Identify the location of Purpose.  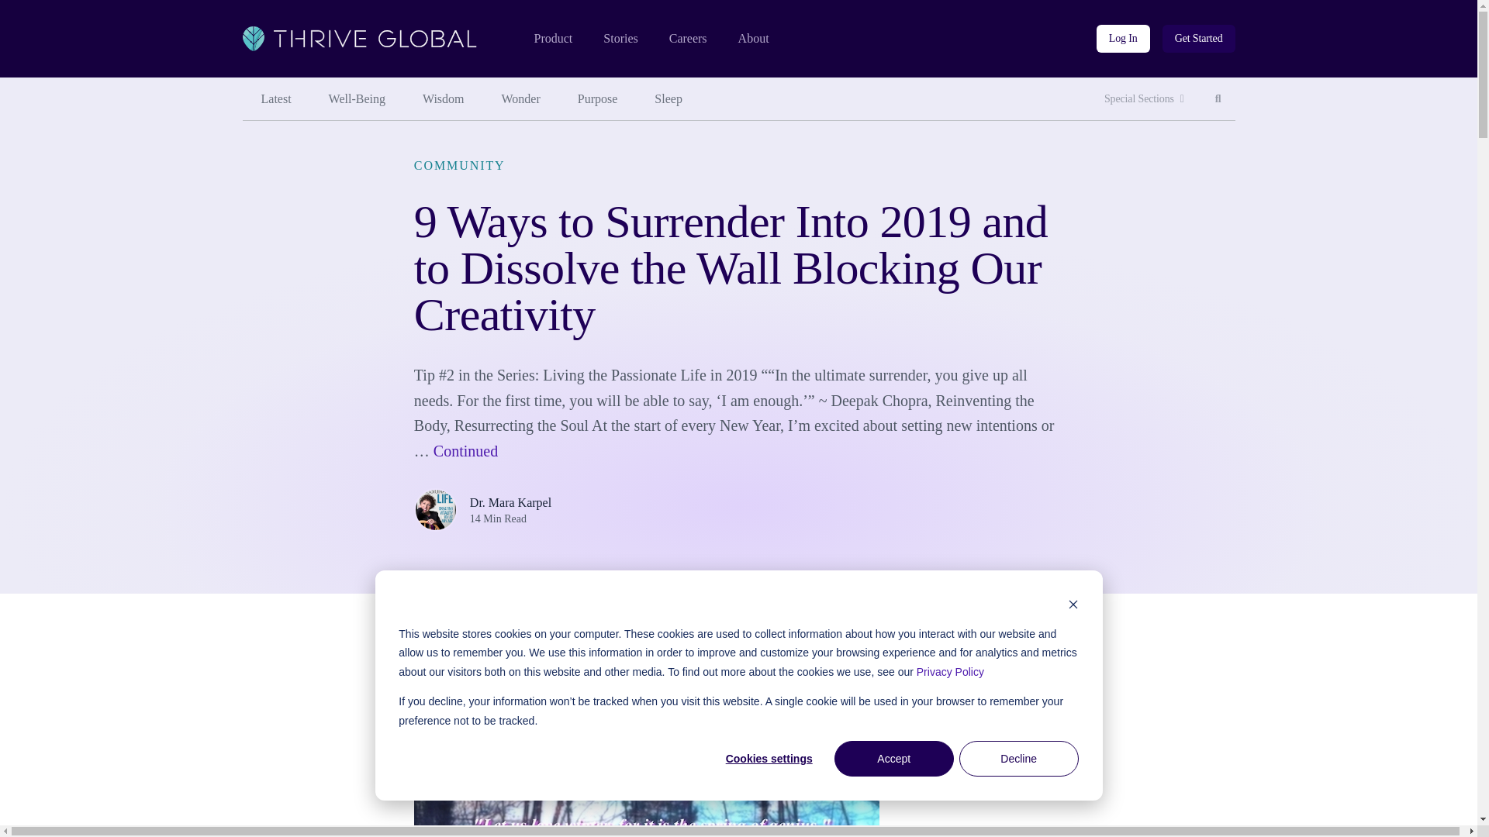
(598, 99).